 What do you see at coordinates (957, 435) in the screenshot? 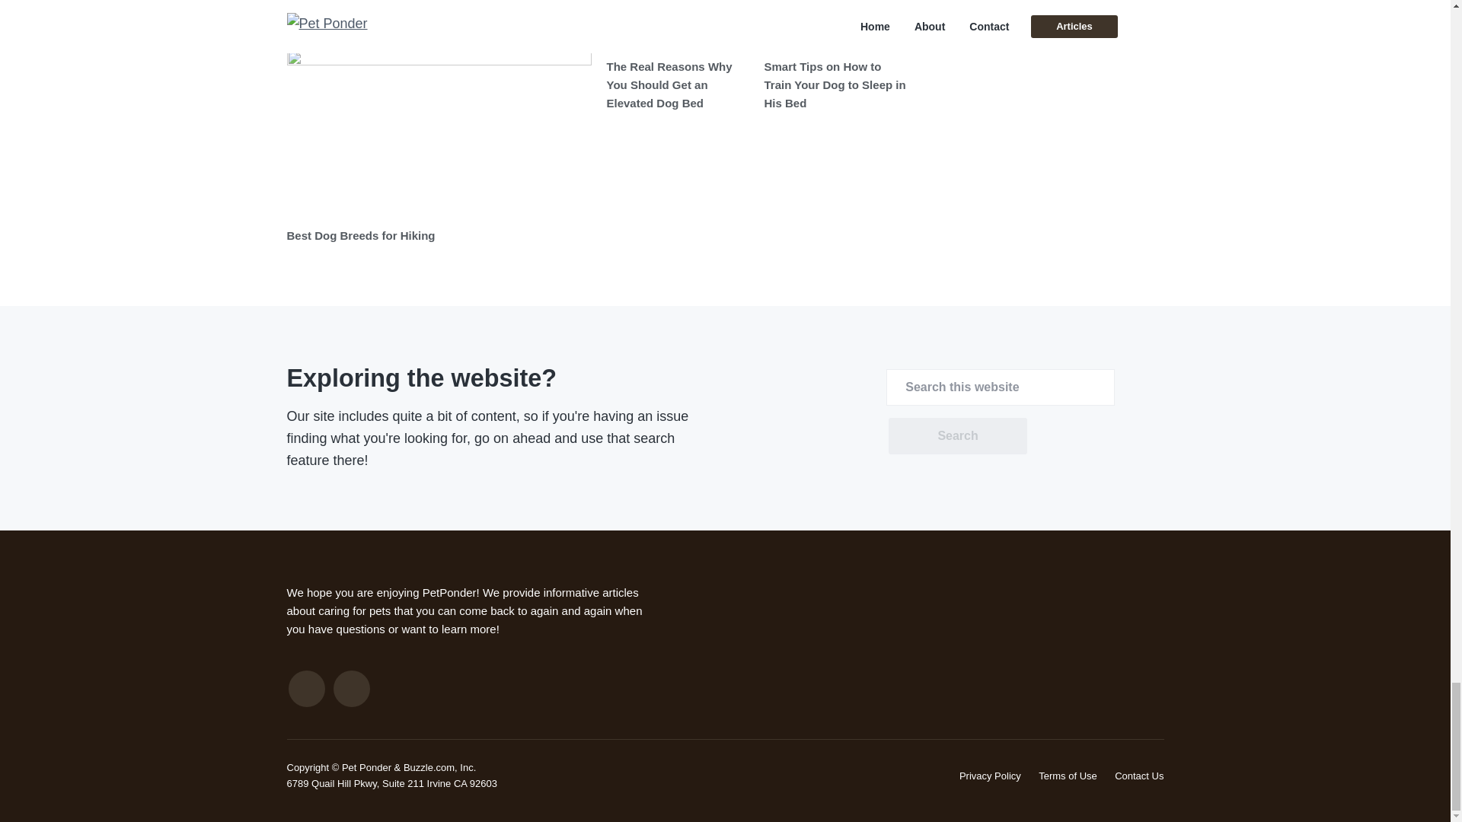
I see `Search` at bounding box center [957, 435].